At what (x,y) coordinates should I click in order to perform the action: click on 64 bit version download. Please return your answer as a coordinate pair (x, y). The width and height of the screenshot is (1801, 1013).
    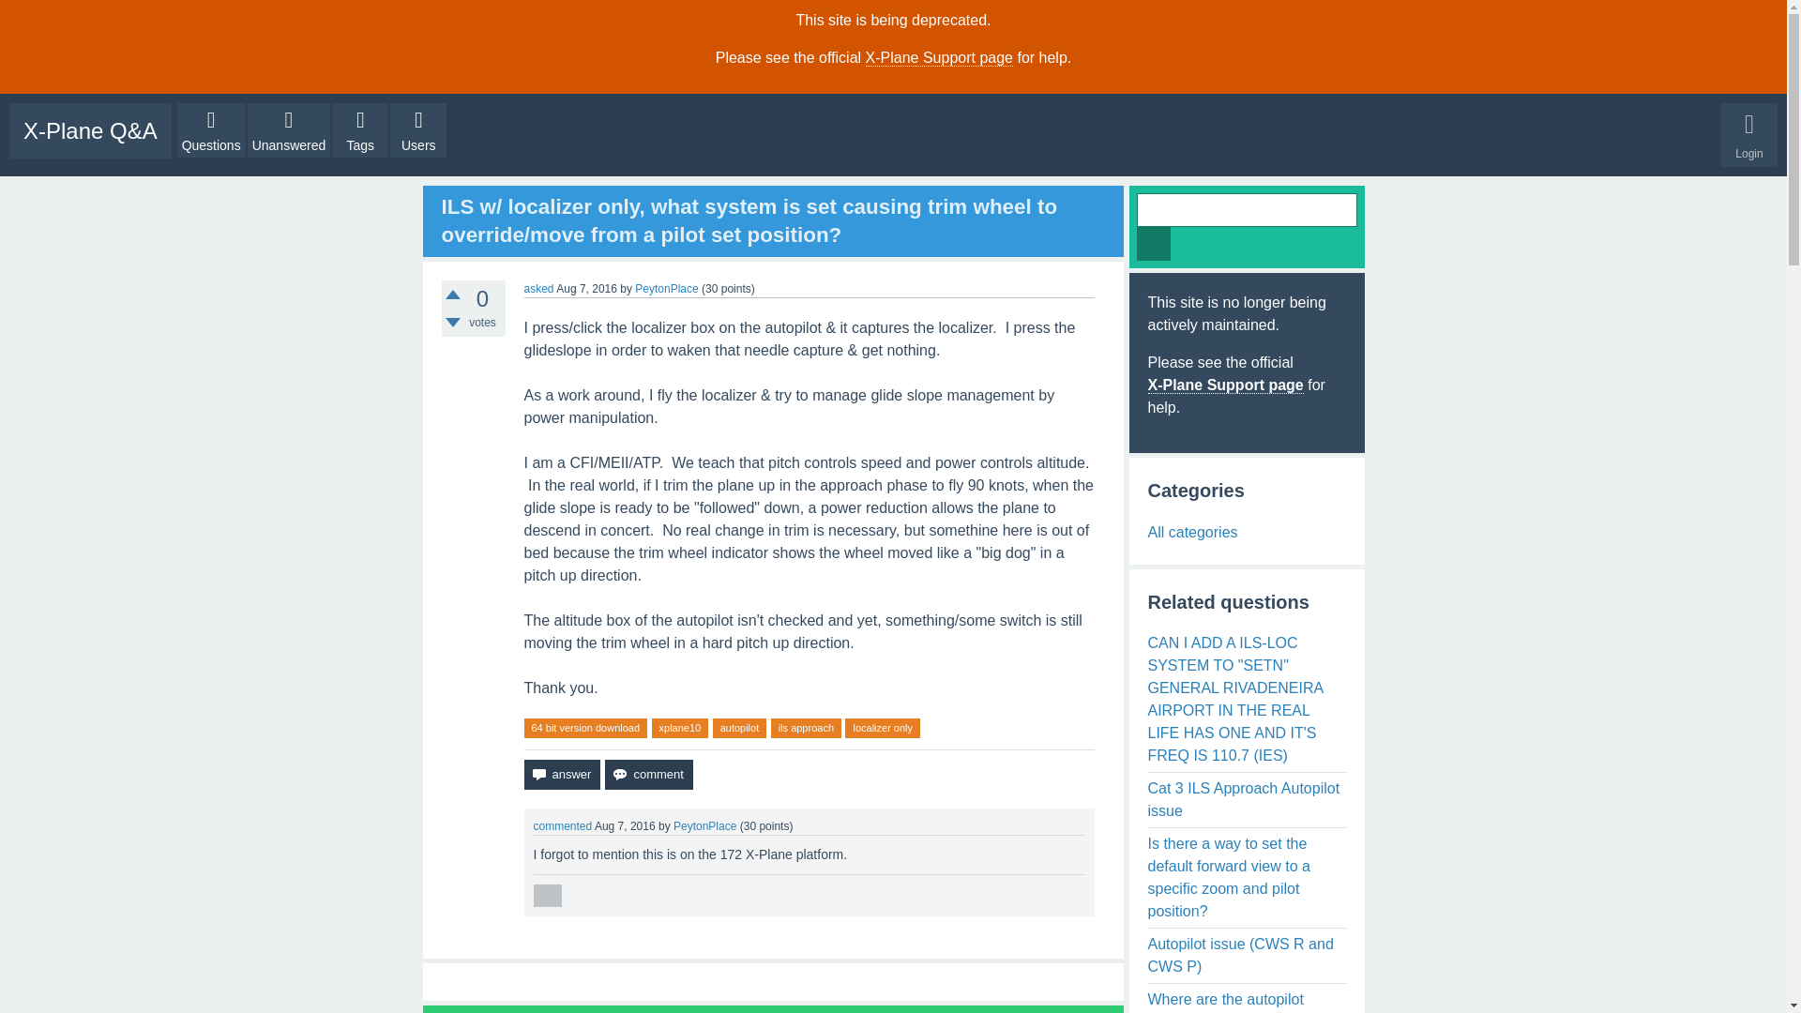
    Looking at the image, I should click on (585, 728).